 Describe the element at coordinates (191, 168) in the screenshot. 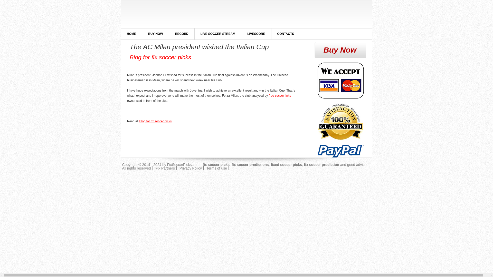

I see `Privacy Policy` at that location.